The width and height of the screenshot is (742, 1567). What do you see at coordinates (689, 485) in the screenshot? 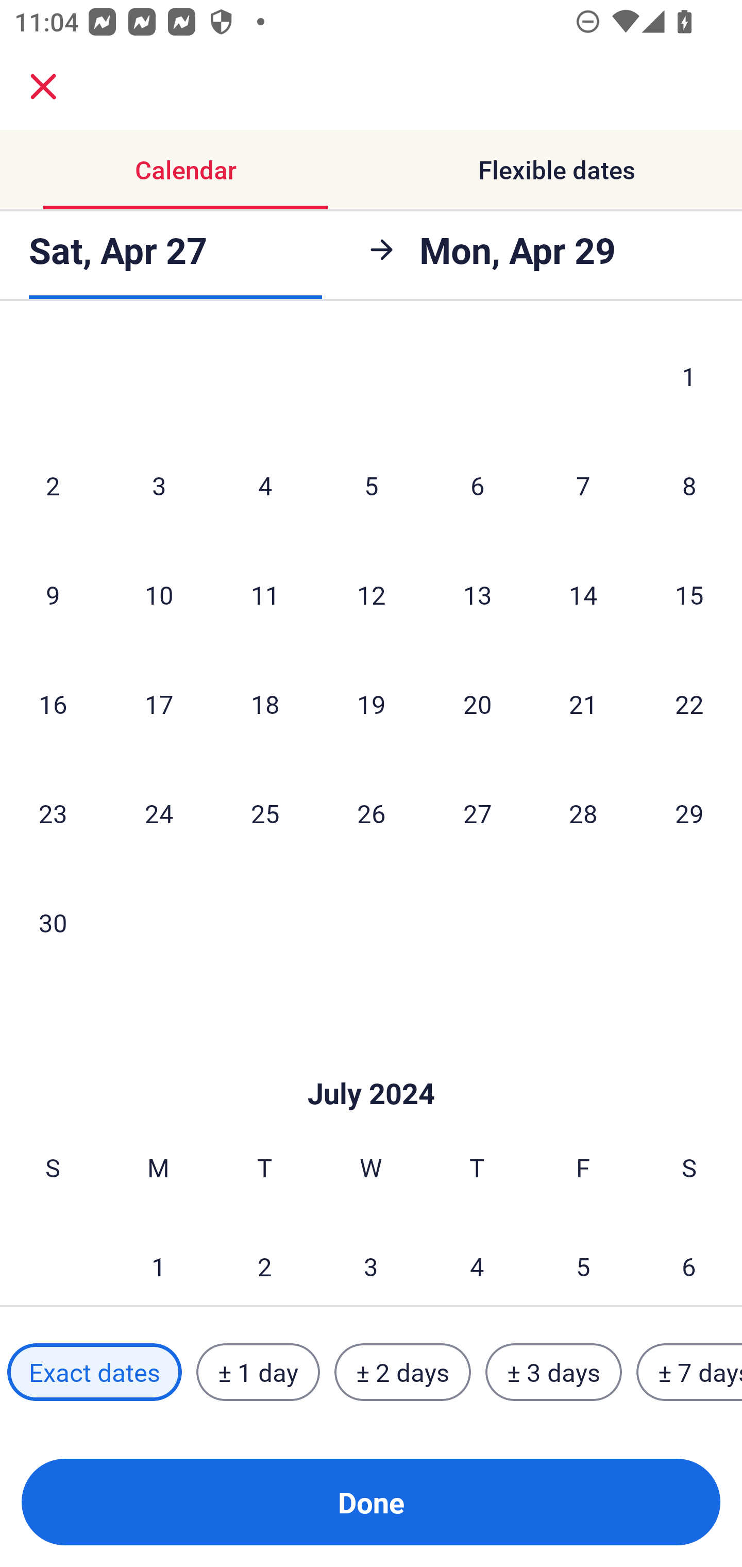
I see `8 Saturday, June 8, 2024` at bounding box center [689, 485].